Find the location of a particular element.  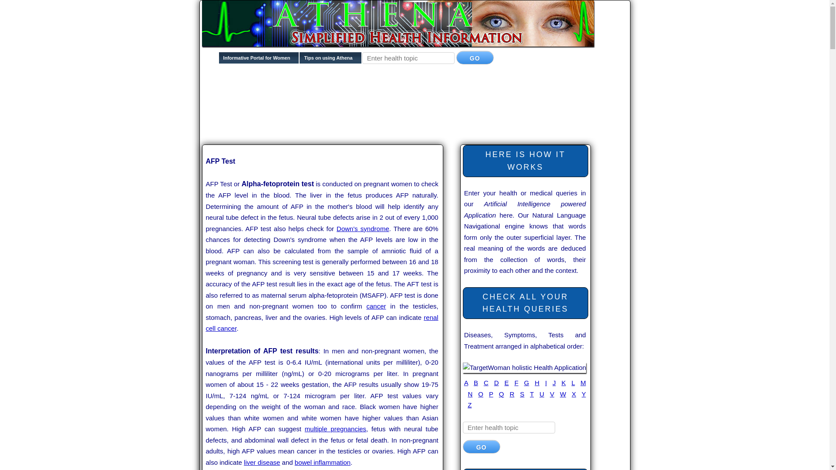

multiple pregnancies is located at coordinates (335, 429).